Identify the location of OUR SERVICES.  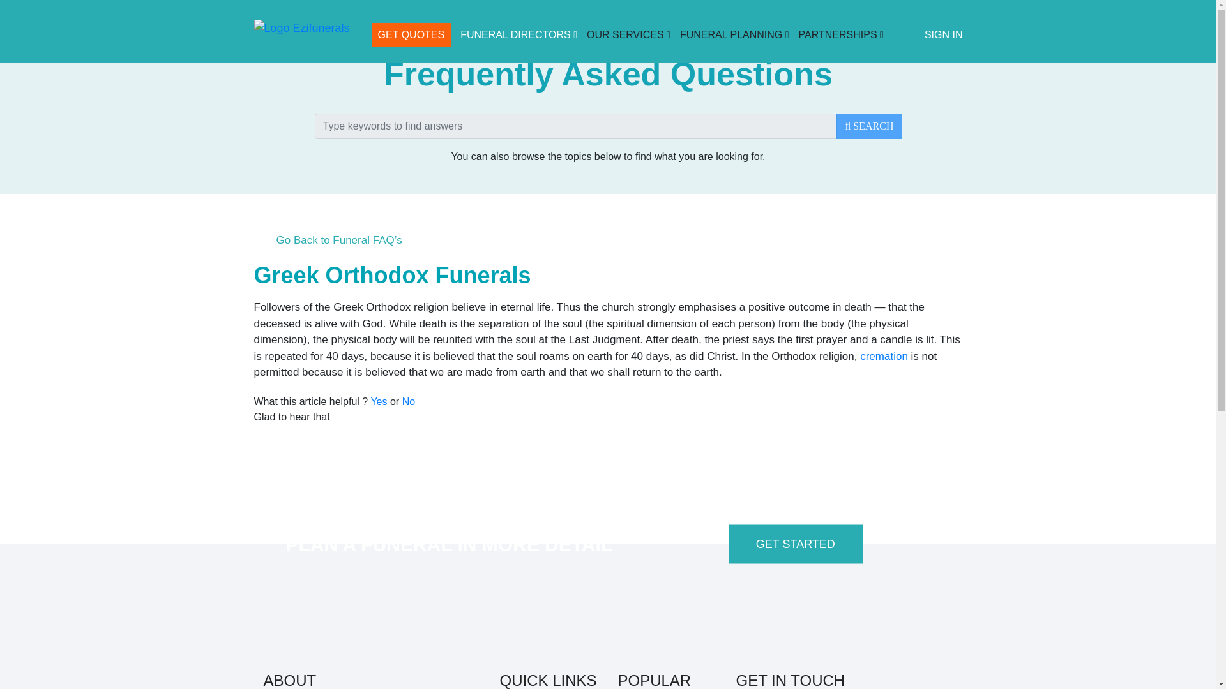
(628, 34).